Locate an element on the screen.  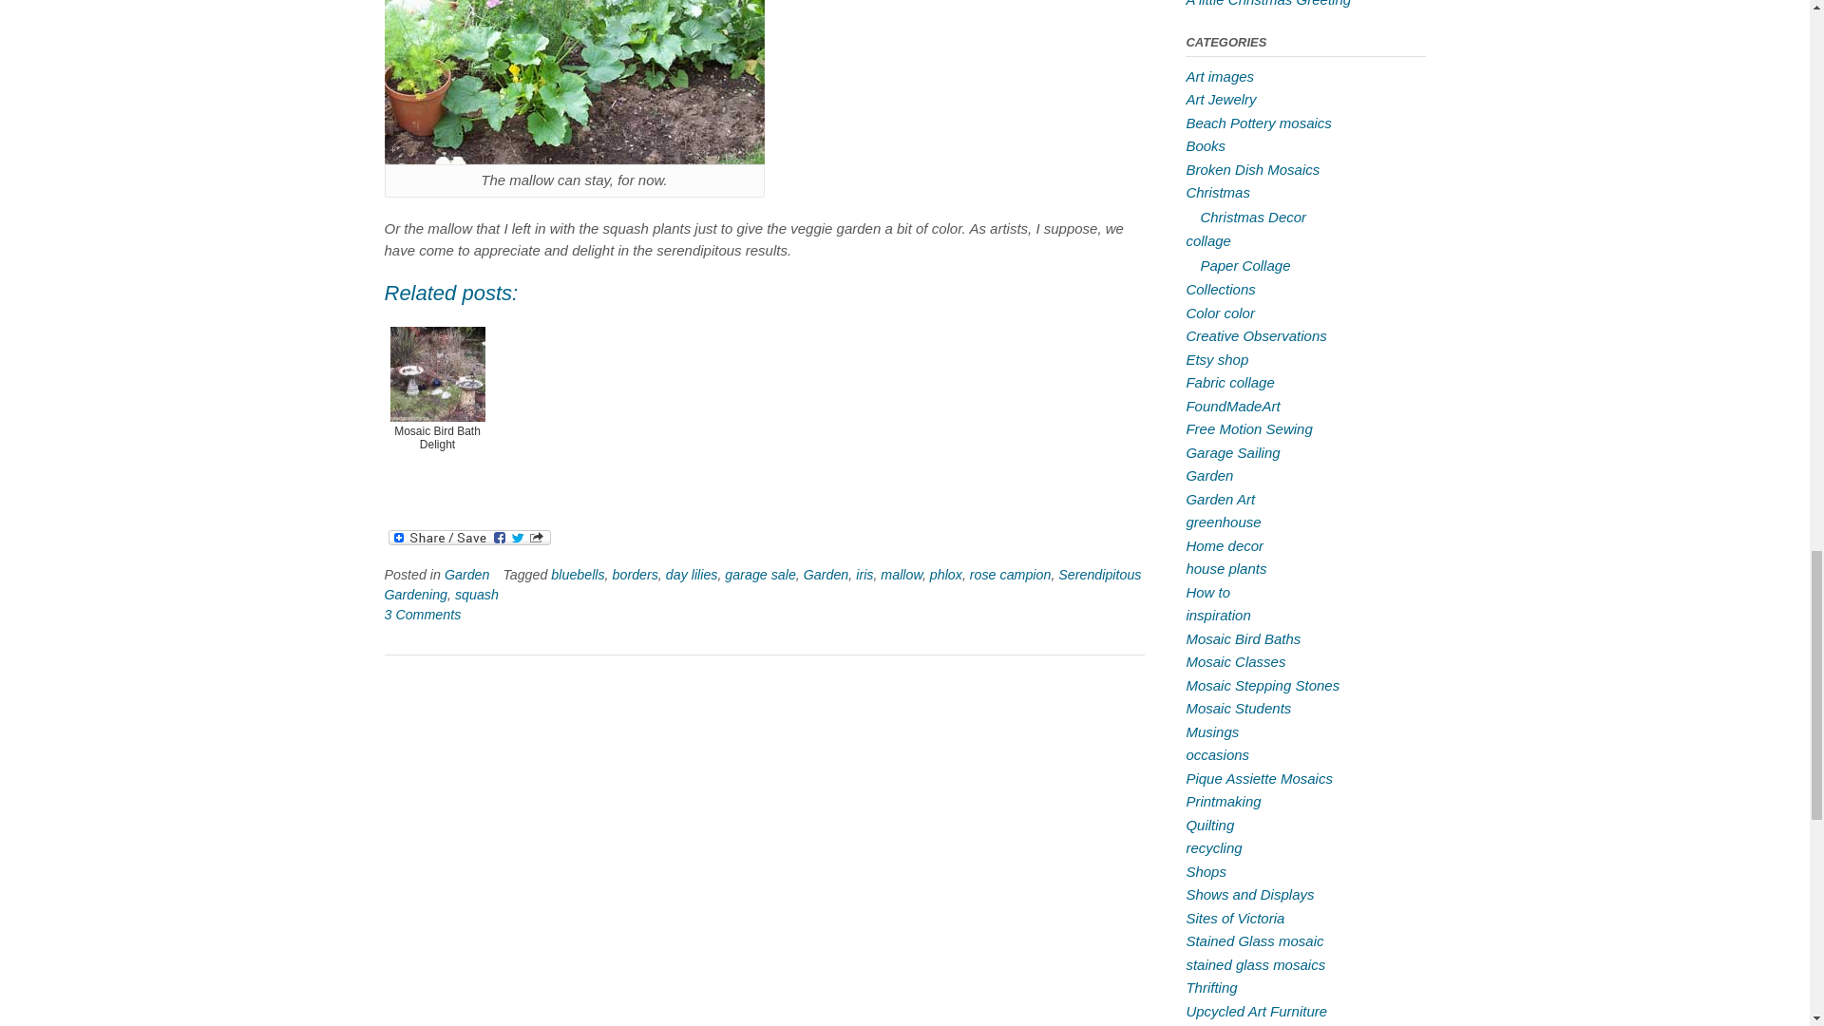
Serendipitous Gardening is located at coordinates (762, 584).